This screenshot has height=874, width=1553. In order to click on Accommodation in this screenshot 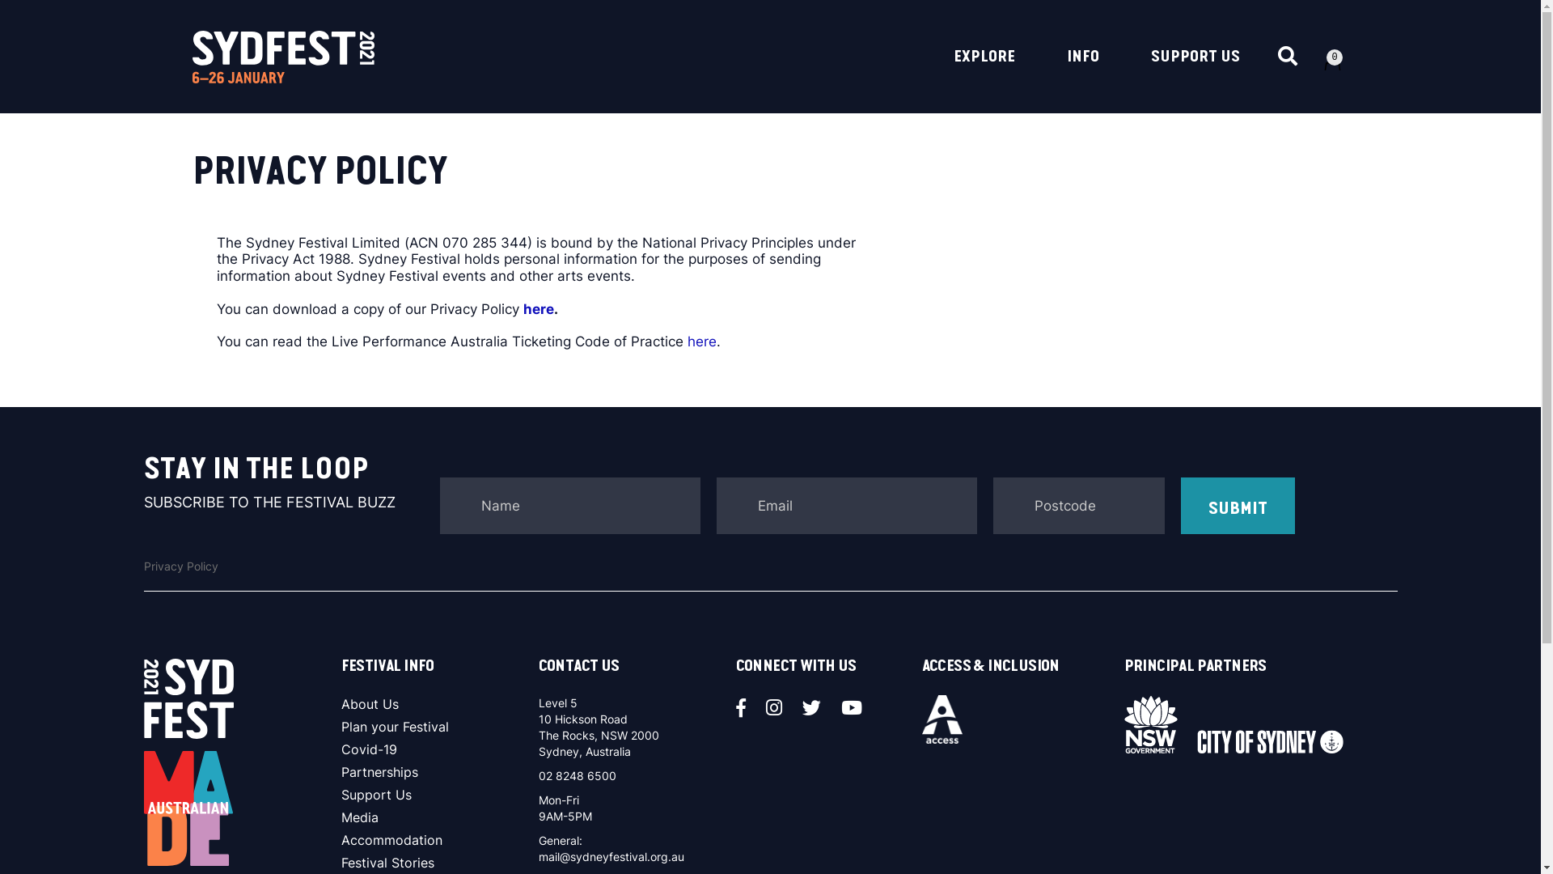, I will do `click(440, 840)`.